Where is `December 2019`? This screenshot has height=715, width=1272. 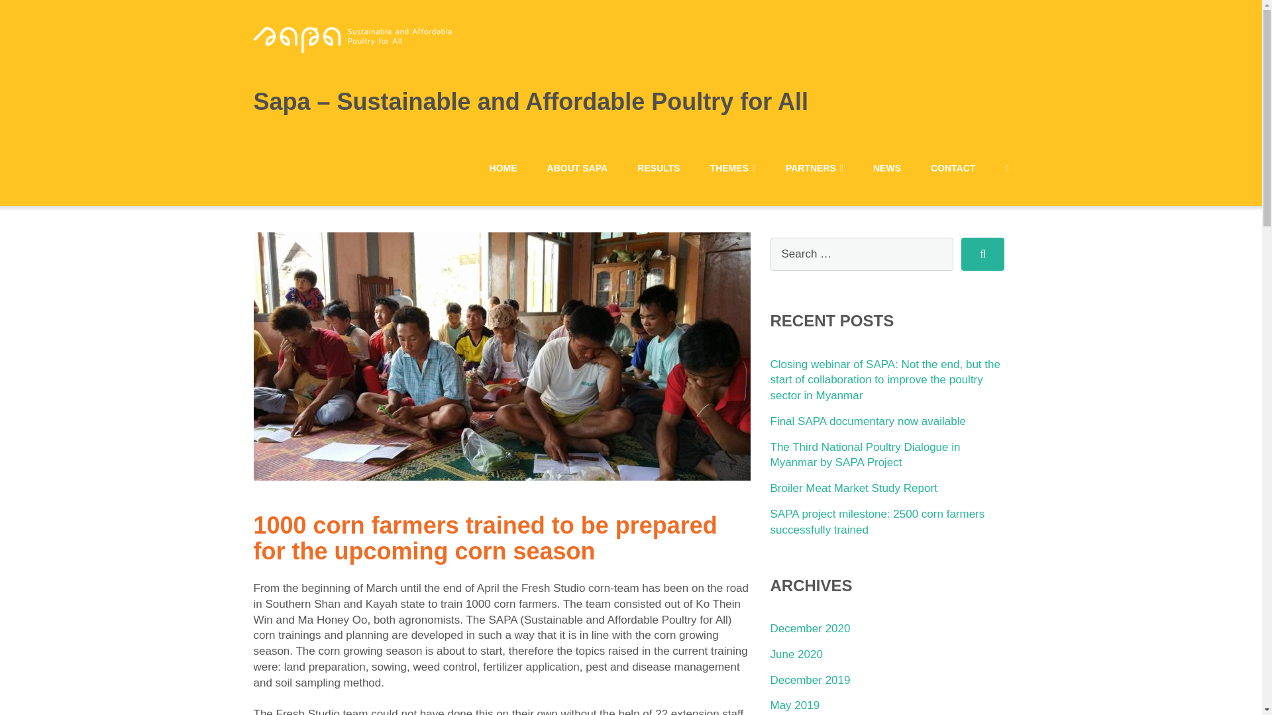 December 2019 is located at coordinates (810, 680).